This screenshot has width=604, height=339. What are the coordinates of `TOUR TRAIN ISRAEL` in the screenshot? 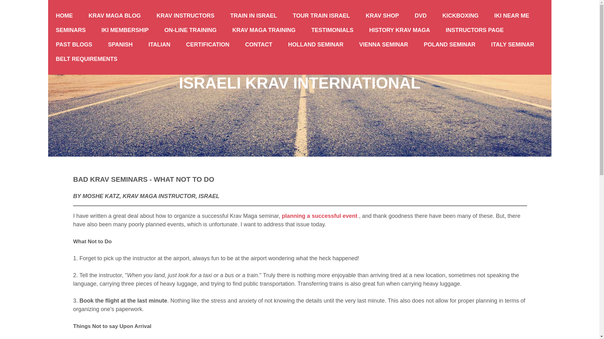 It's located at (322, 16).